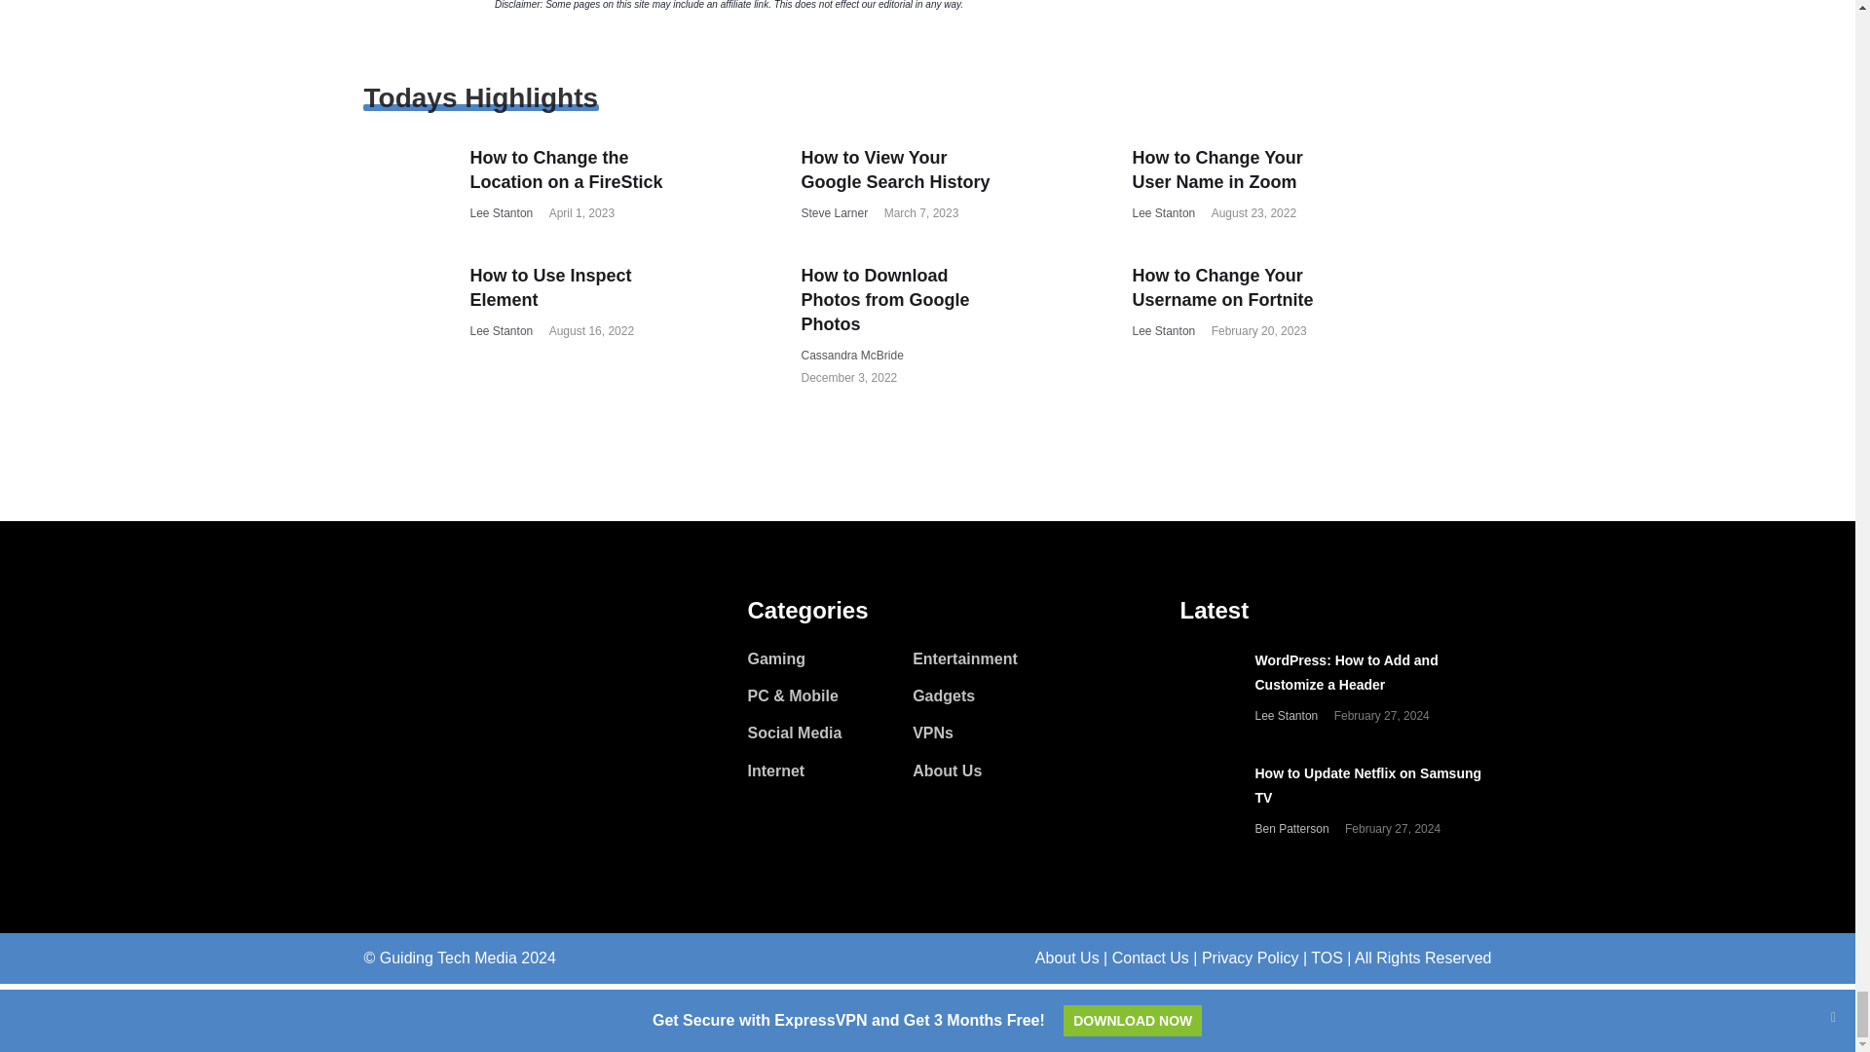  I want to click on Facebook, so click(374, 660).